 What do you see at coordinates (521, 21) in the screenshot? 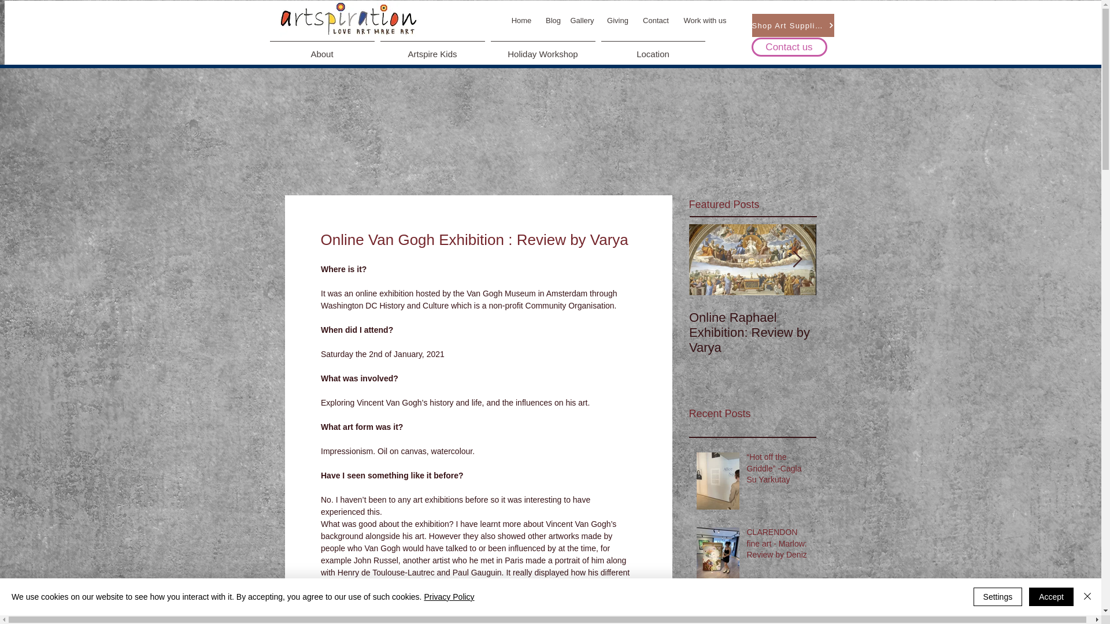
I see `Home` at bounding box center [521, 21].